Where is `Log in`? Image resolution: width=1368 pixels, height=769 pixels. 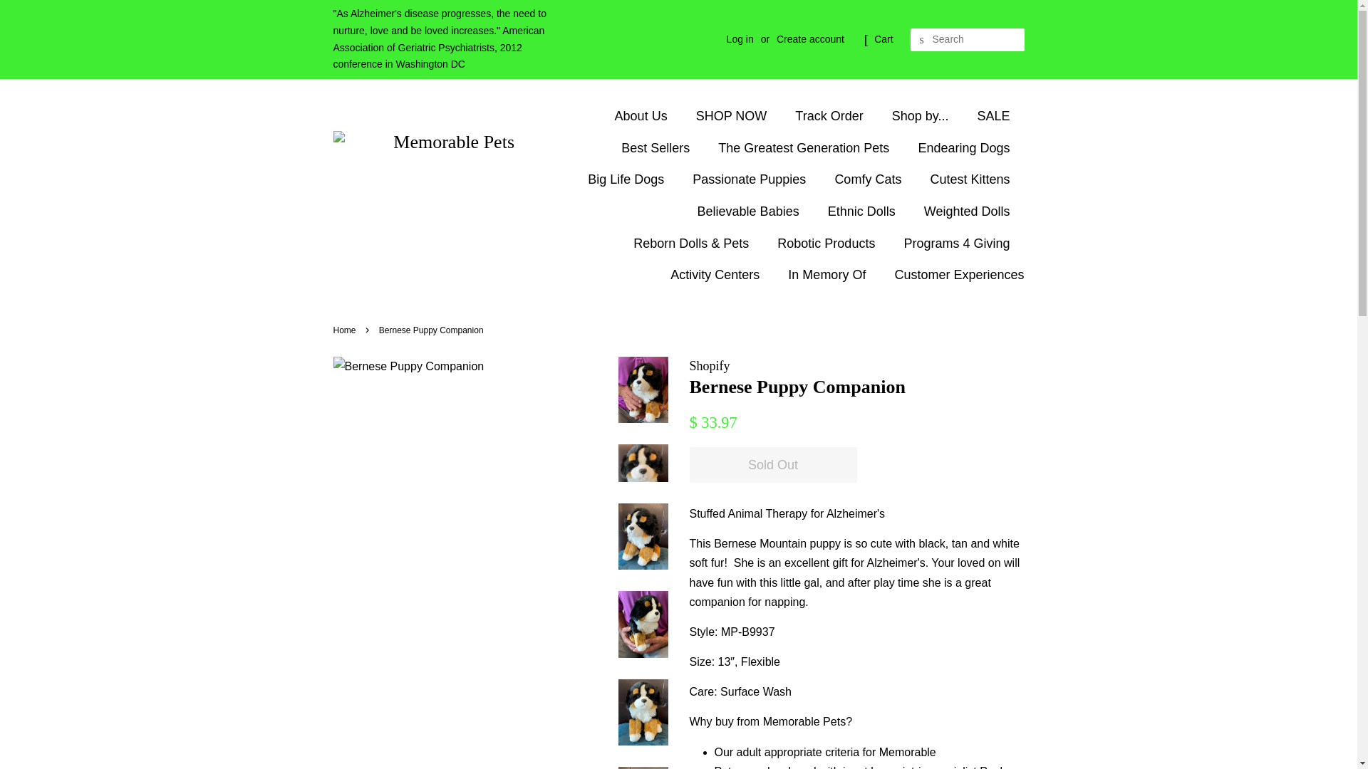 Log in is located at coordinates (740, 38).